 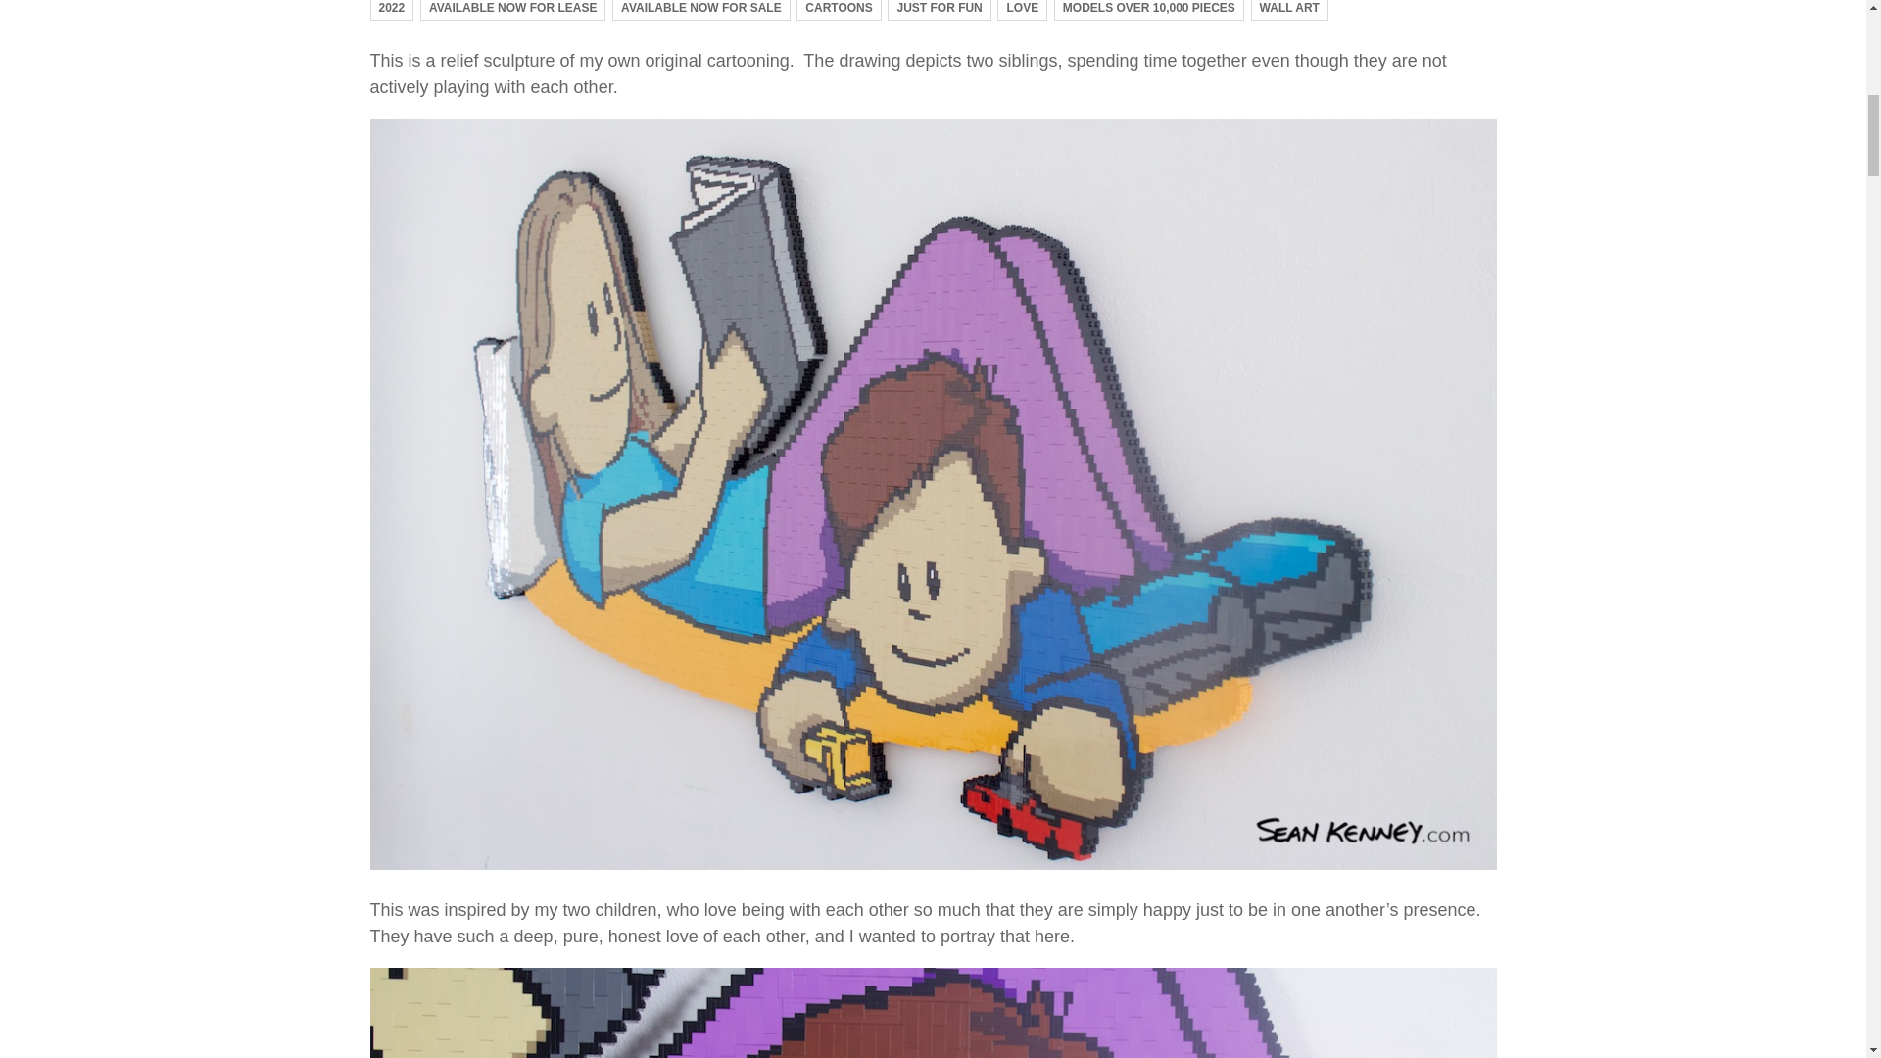 I want to click on AVAILABLE NOW FOR LEASE, so click(x=512, y=10).